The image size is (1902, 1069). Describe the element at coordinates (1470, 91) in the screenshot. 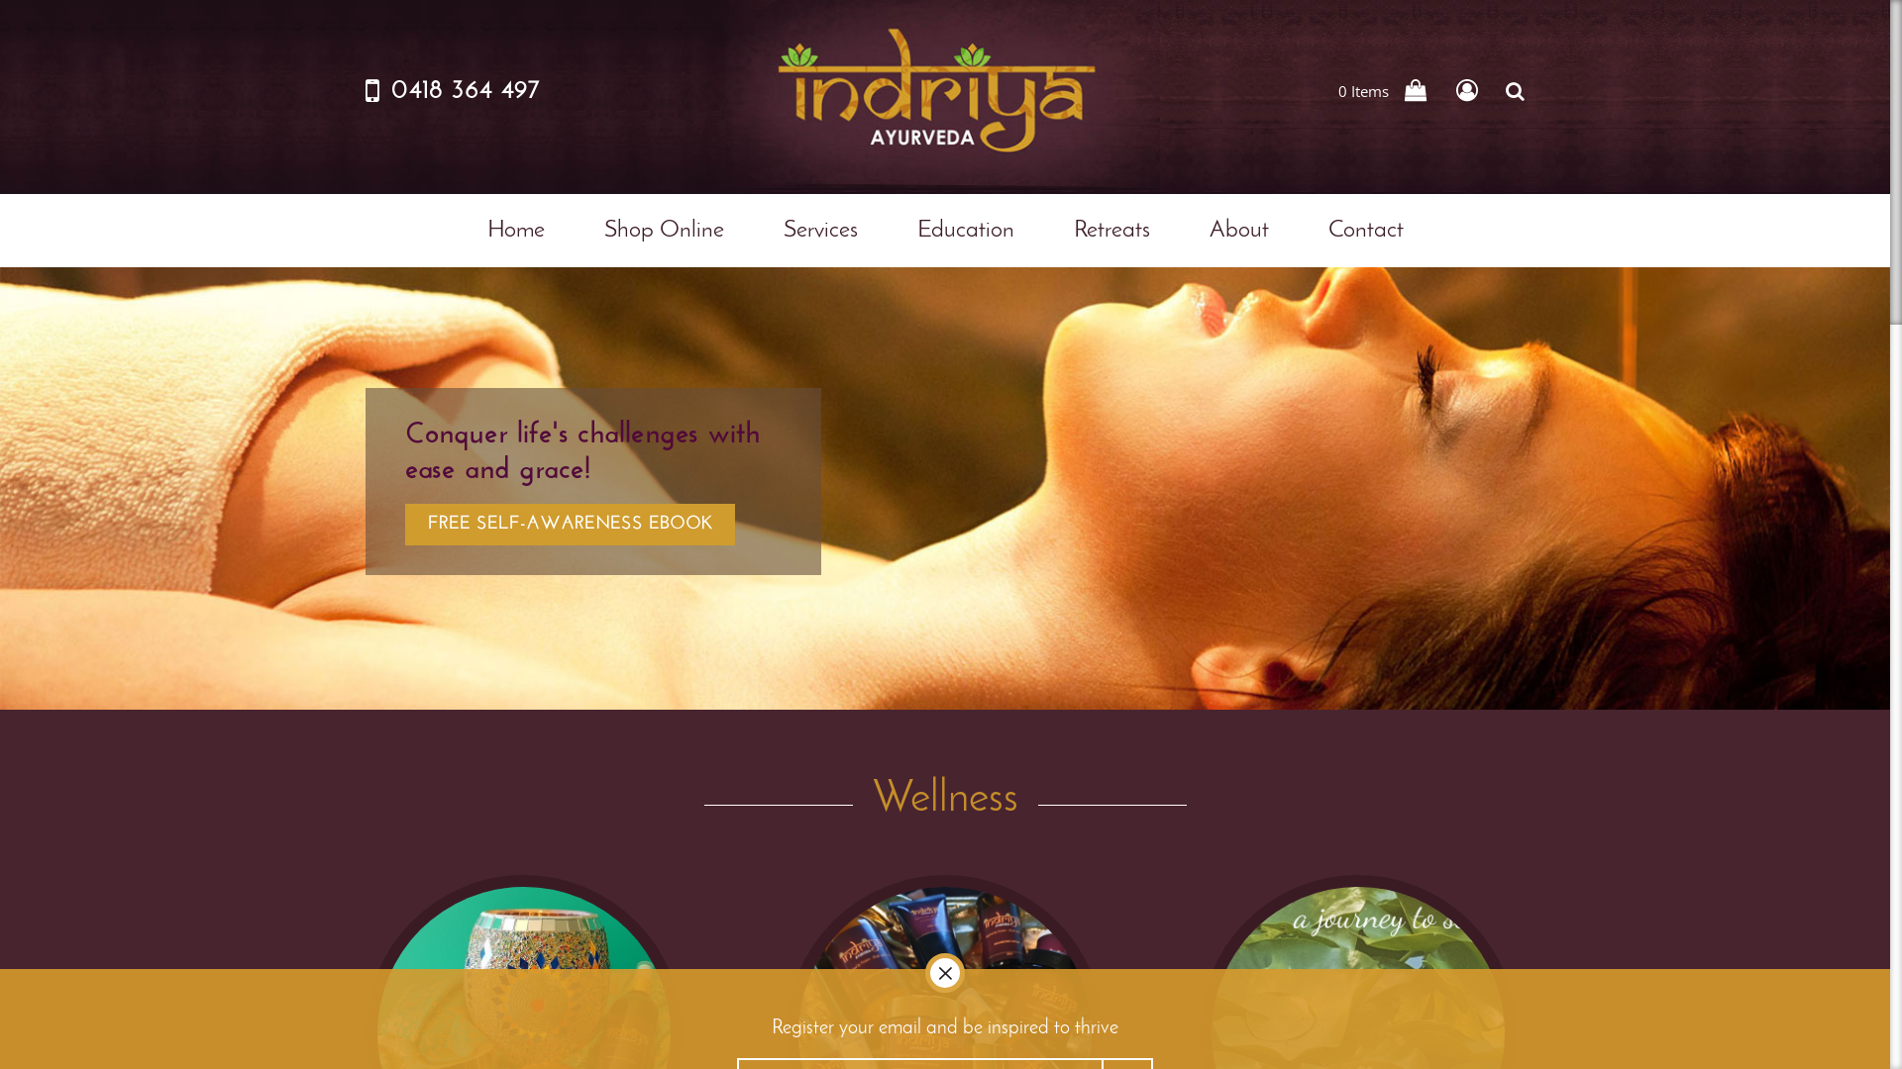

I see `user.png` at that location.